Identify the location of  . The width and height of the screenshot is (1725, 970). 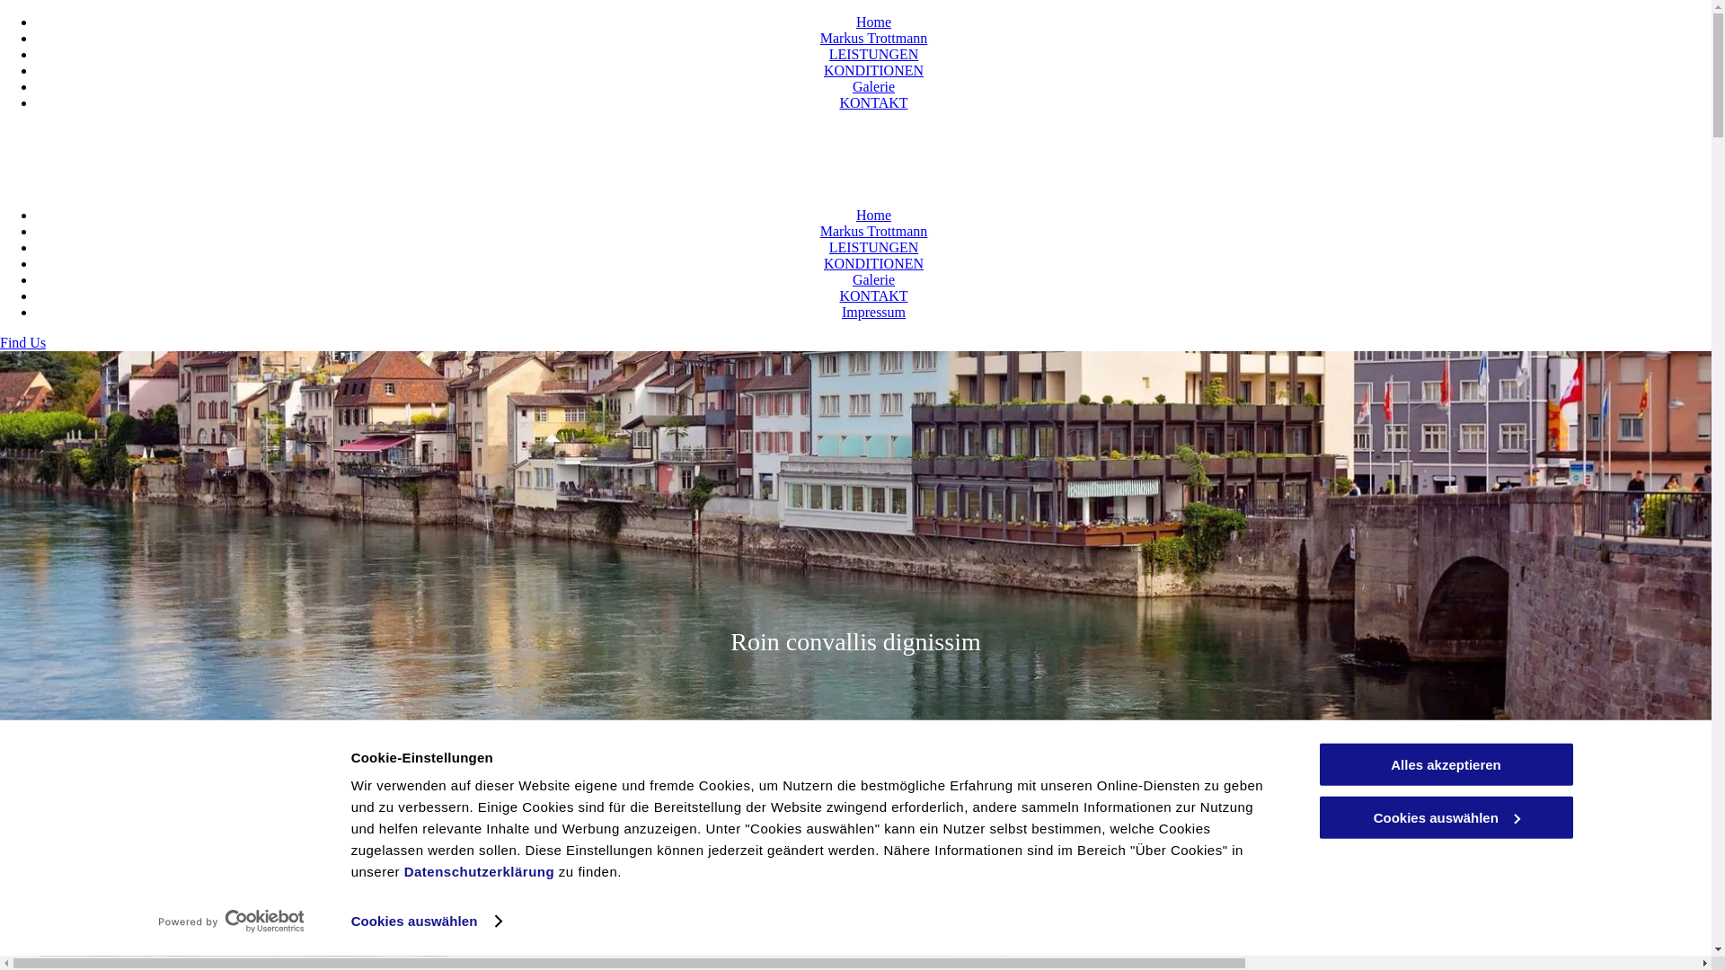
(4, 177).